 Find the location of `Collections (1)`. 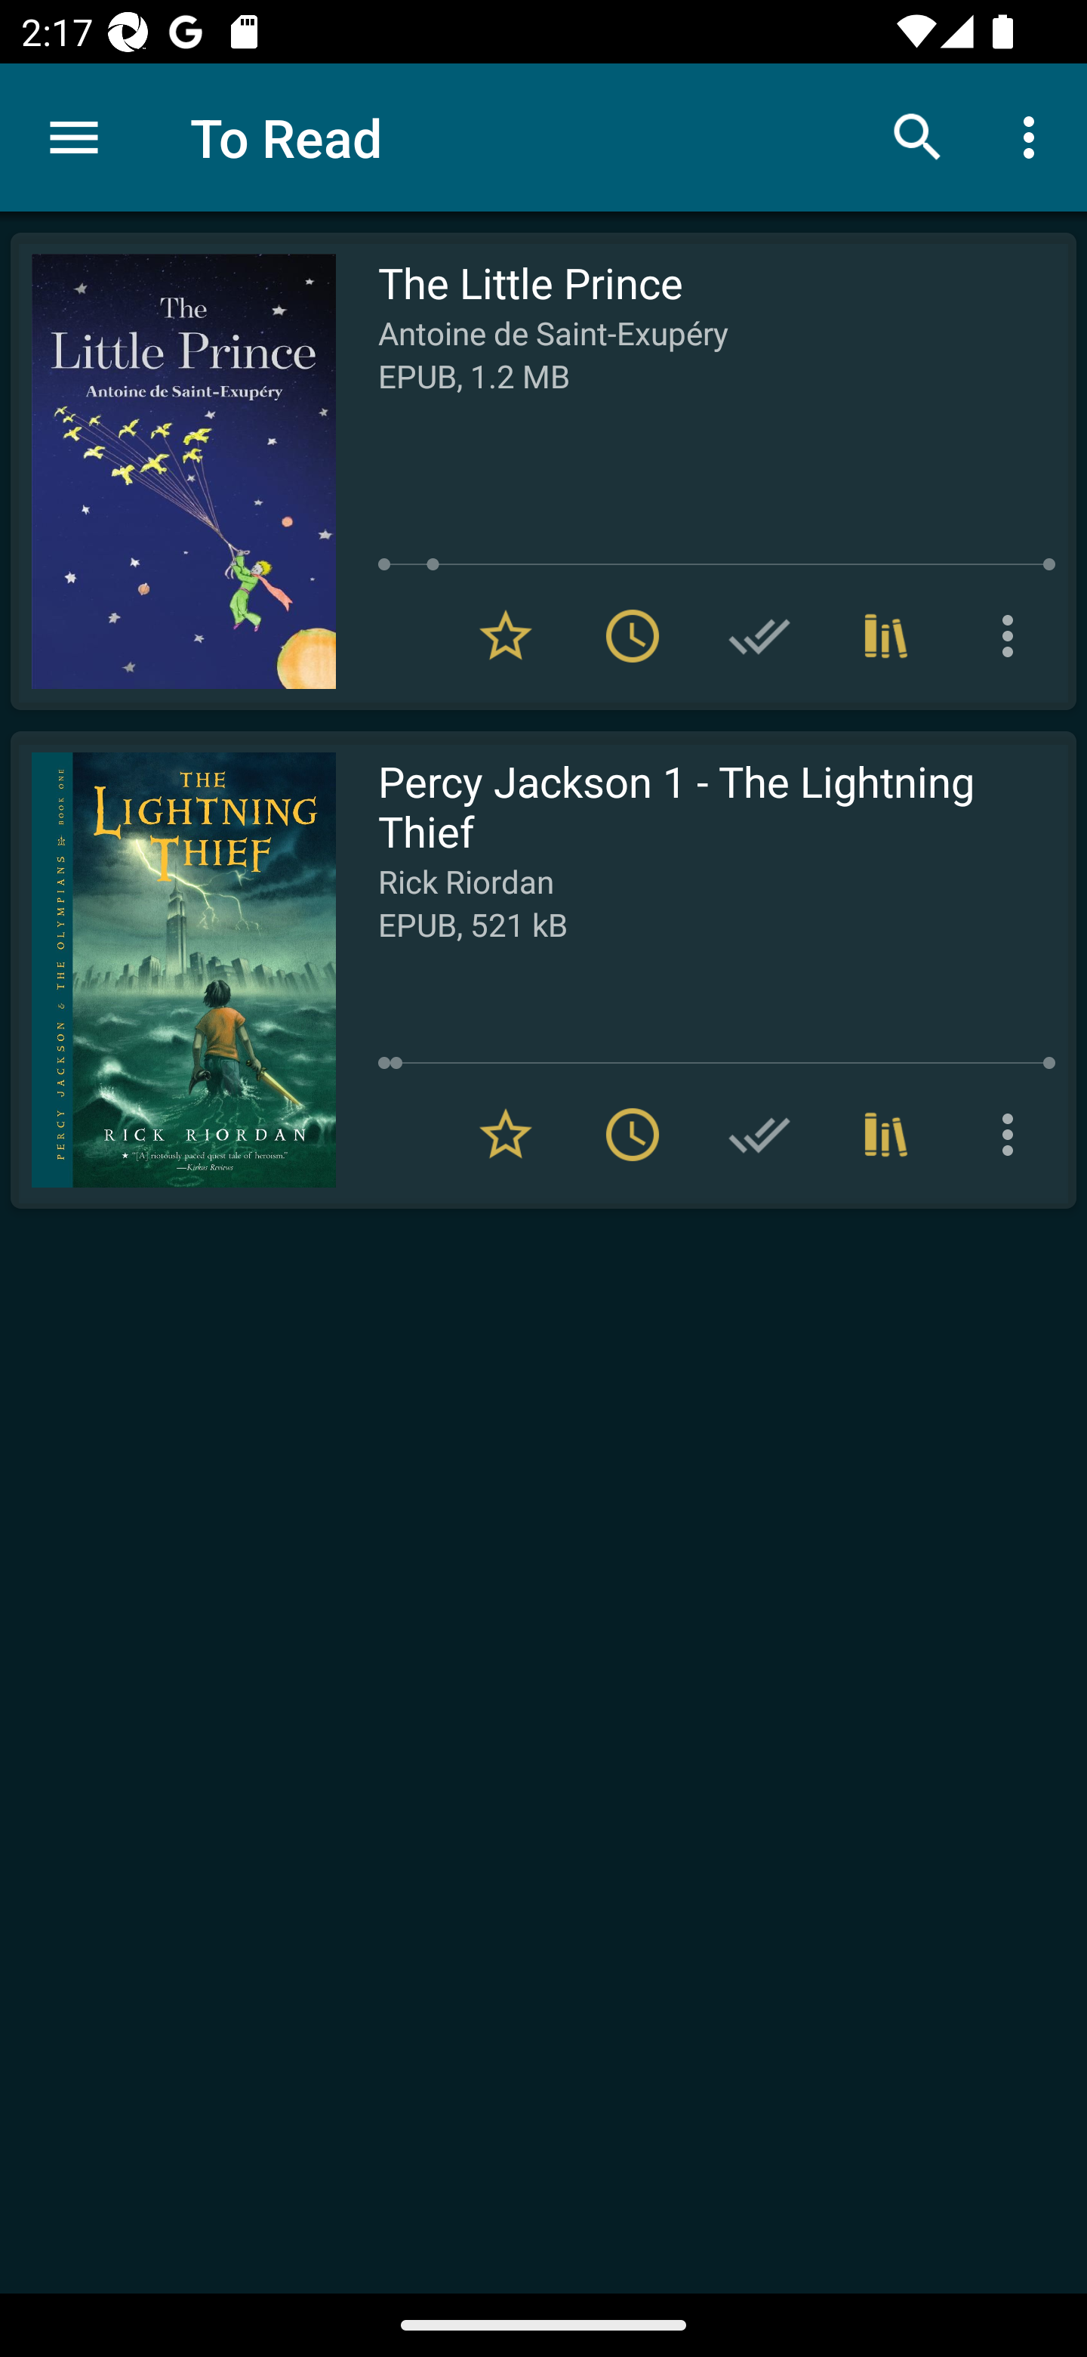

Collections (1) is located at coordinates (886, 1133).